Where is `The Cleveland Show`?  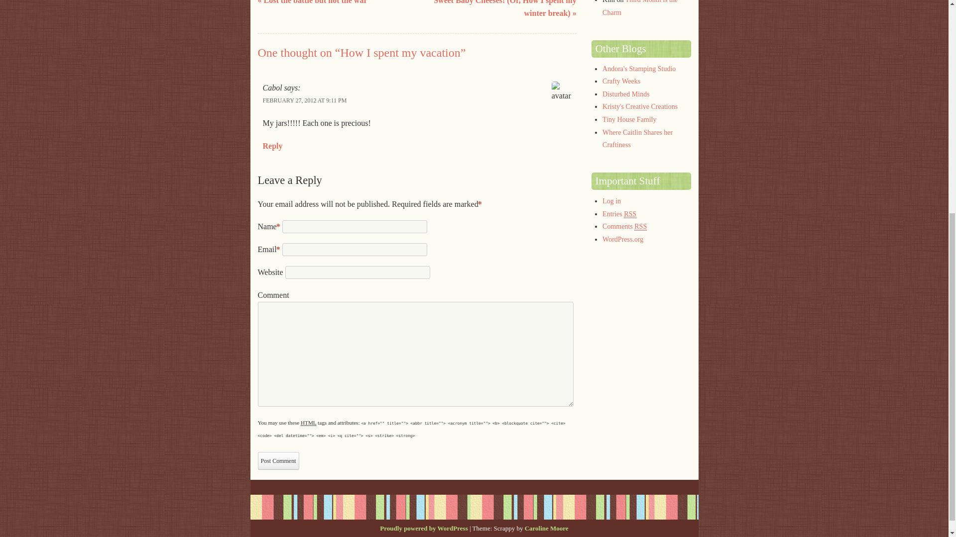
The Cleveland Show is located at coordinates (626, 94).